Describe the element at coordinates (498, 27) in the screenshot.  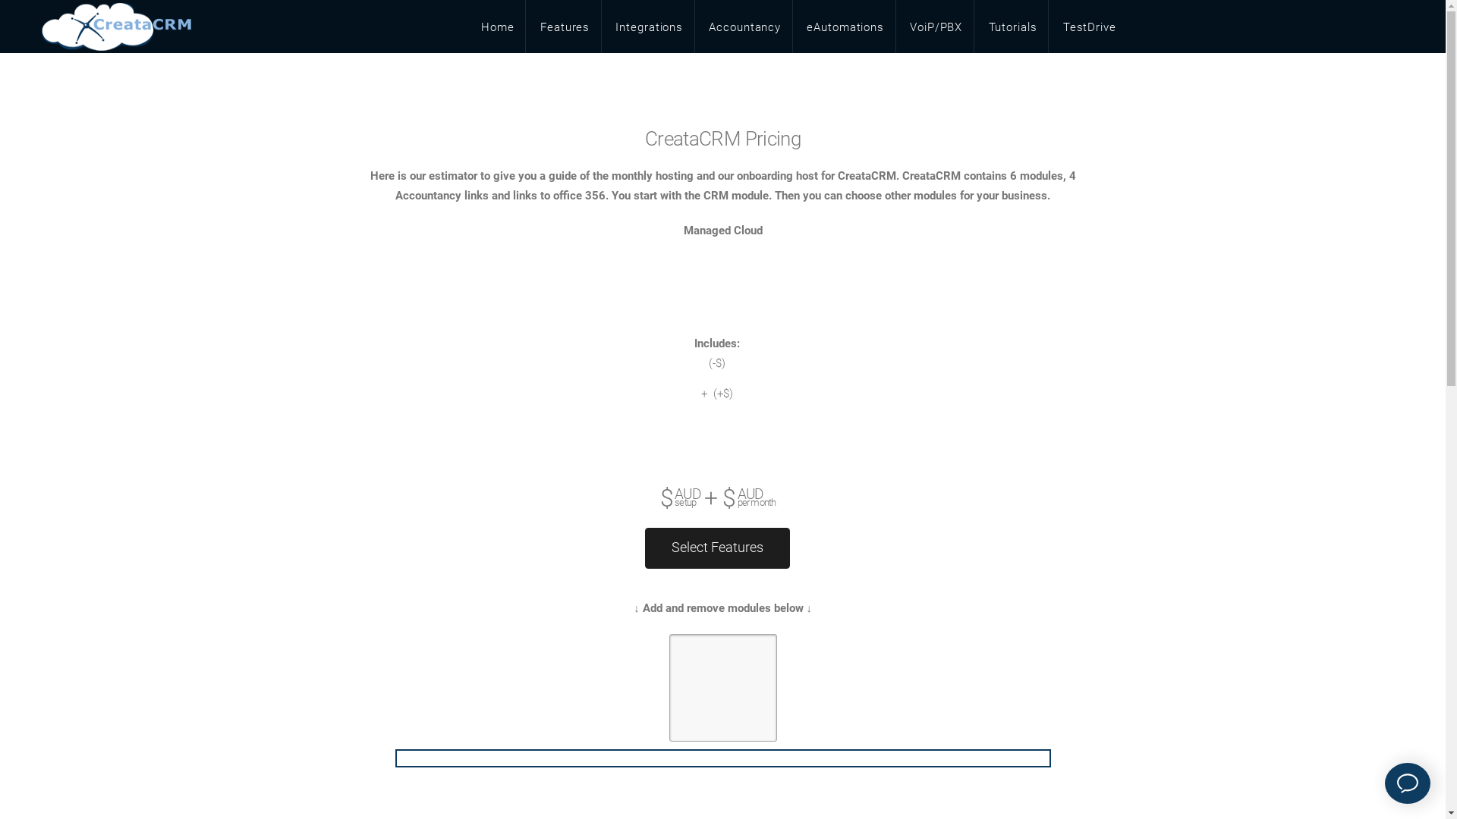
I see `Home` at that location.